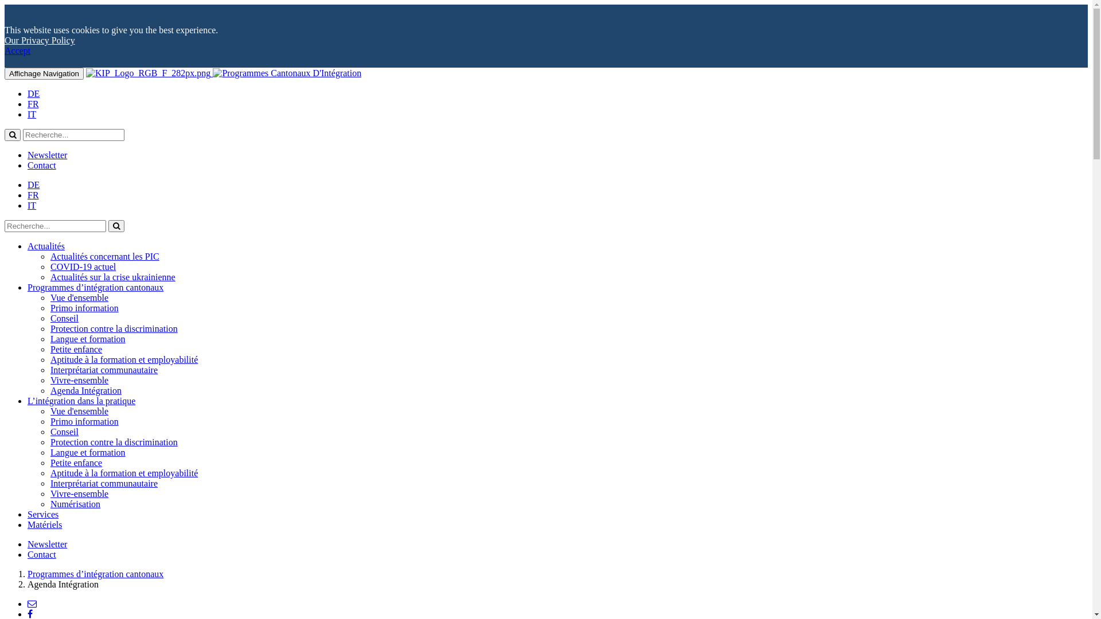 Image resolution: width=1101 pixels, height=619 pixels. Describe the element at coordinates (79, 494) in the screenshot. I see `Vivre-ensemble` at that location.